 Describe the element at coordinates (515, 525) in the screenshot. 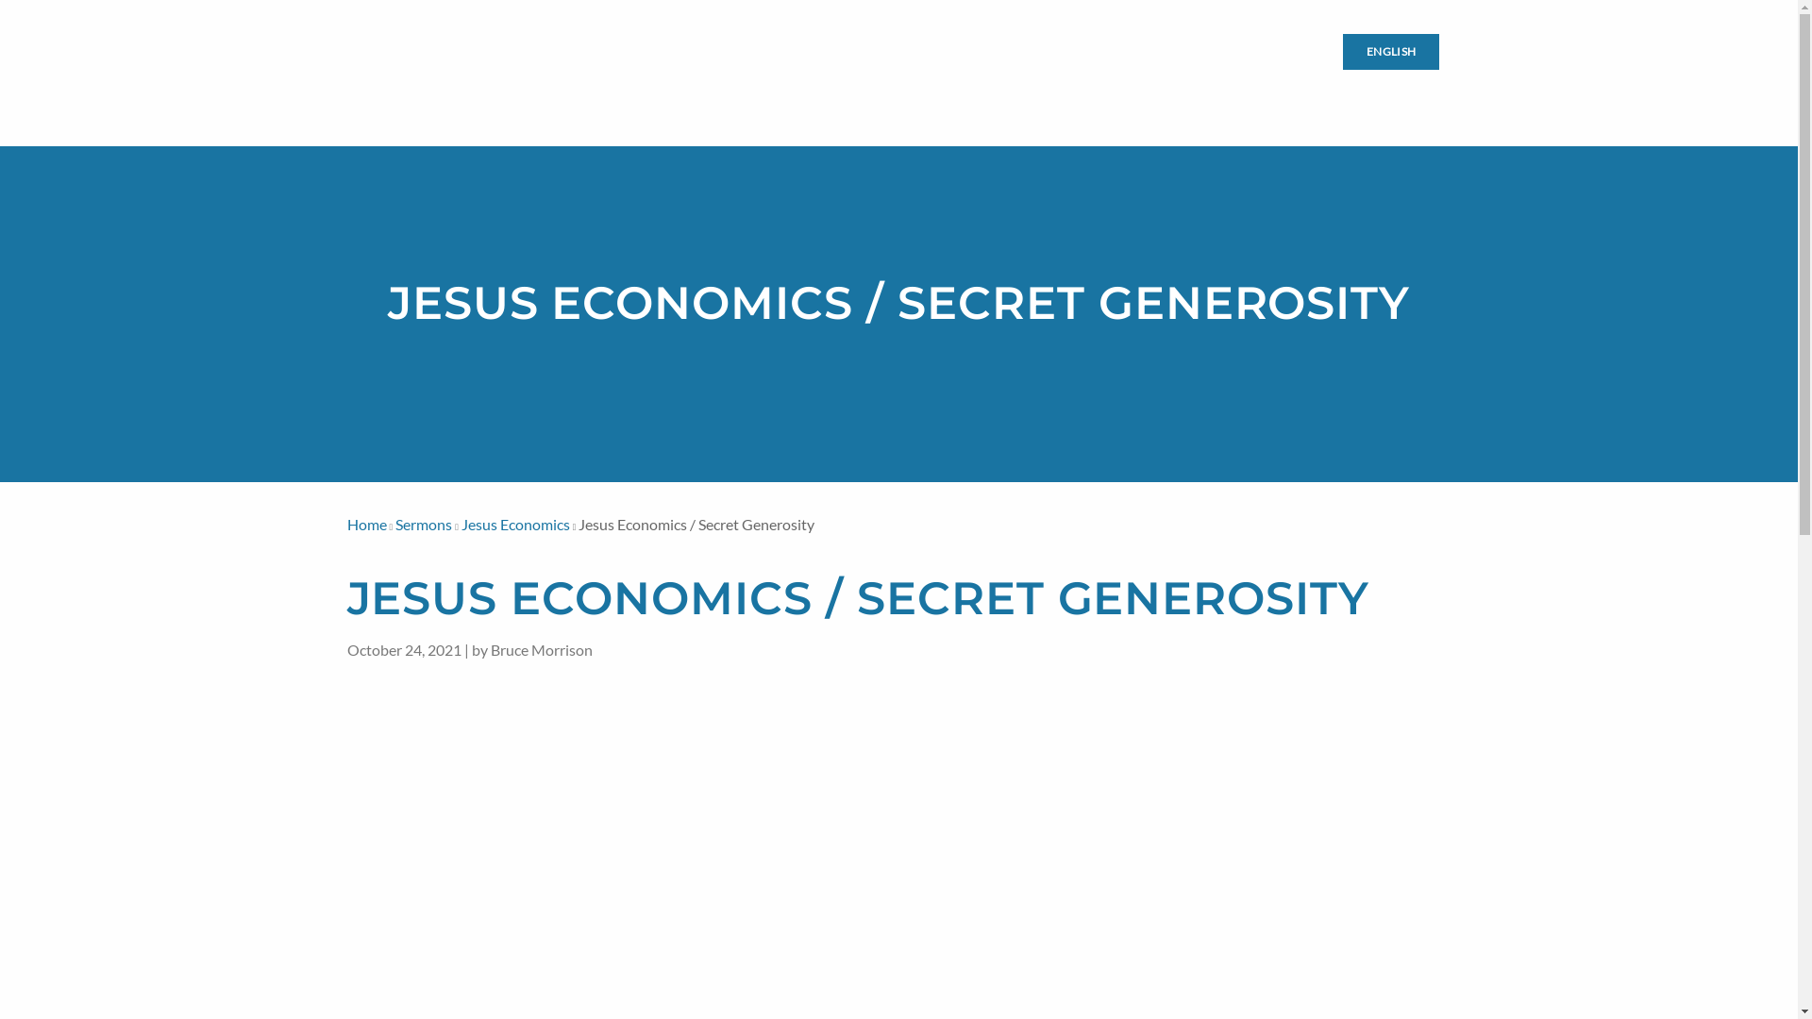

I see `Jesus Economics` at that location.